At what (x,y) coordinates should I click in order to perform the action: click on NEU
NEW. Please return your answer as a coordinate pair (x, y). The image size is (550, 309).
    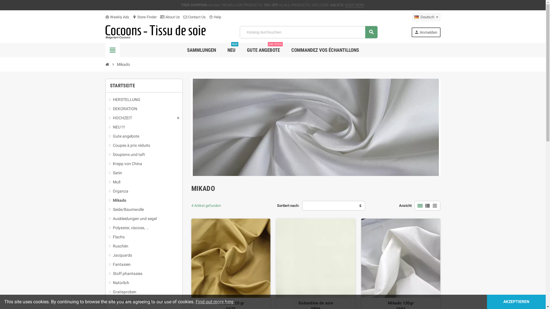
    Looking at the image, I should click on (231, 50).